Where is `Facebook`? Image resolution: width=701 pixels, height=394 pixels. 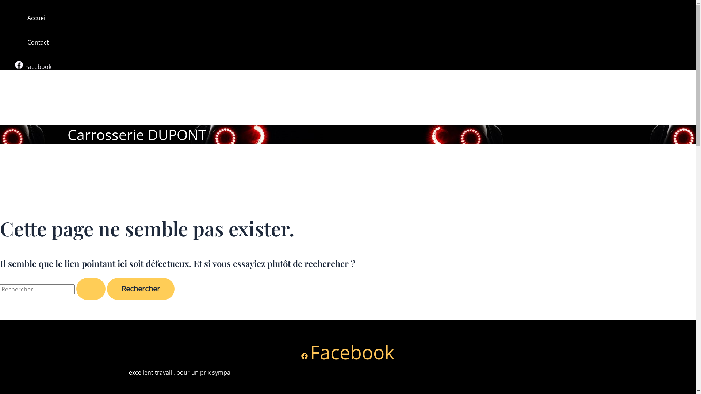 Facebook is located at coordinates (348, 352).